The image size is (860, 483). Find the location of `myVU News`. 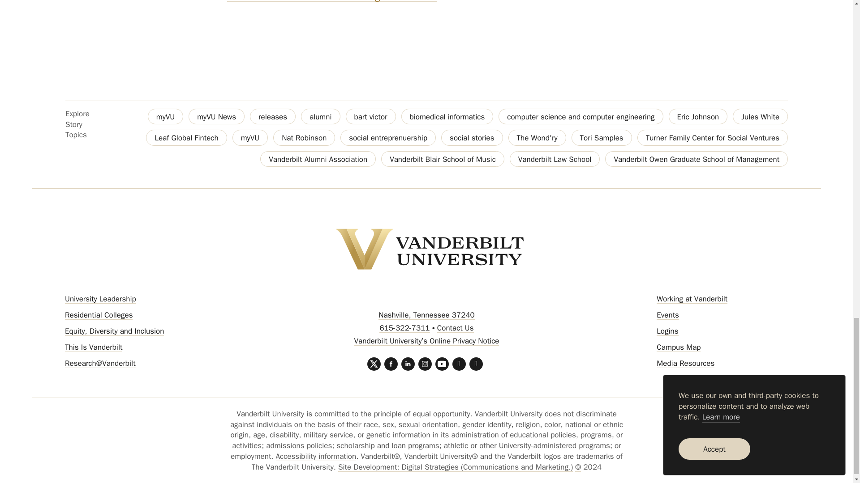

myVU News is located at coordinates (216, 116).